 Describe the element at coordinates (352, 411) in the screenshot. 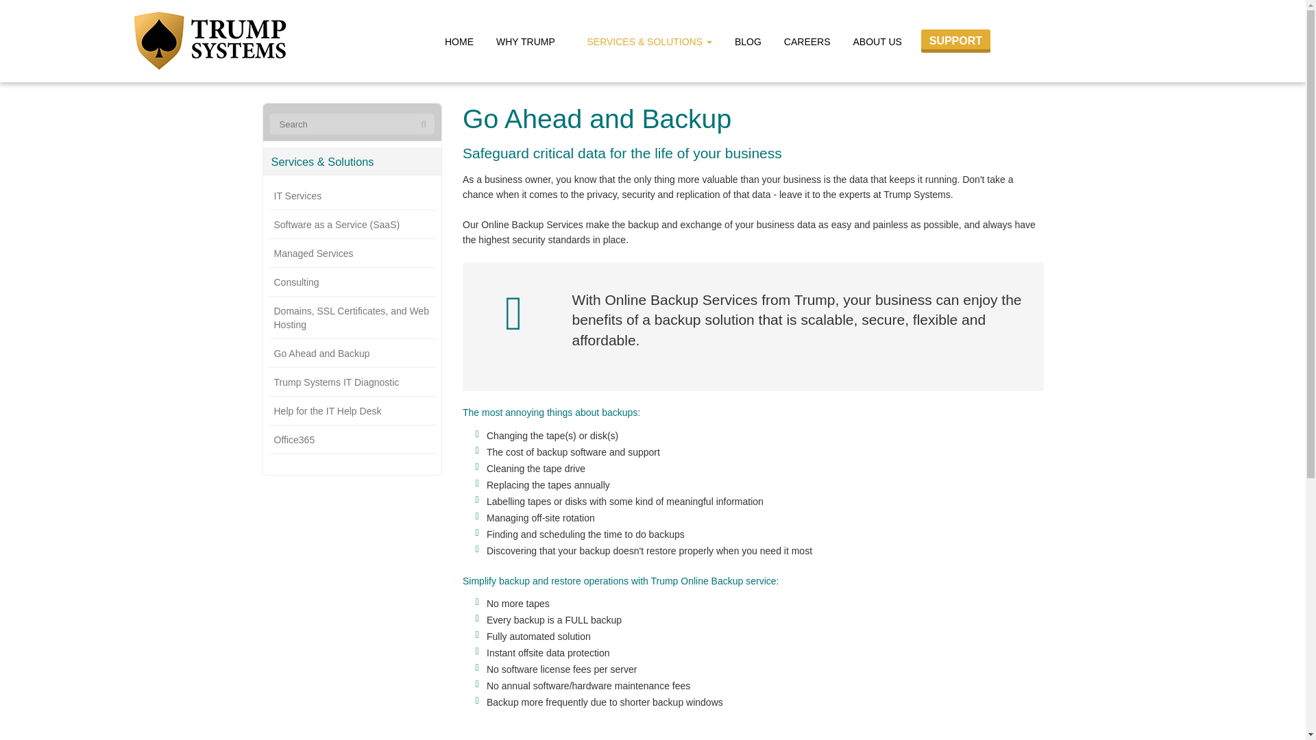

I see `Help for the IT Help Desk` at that location.